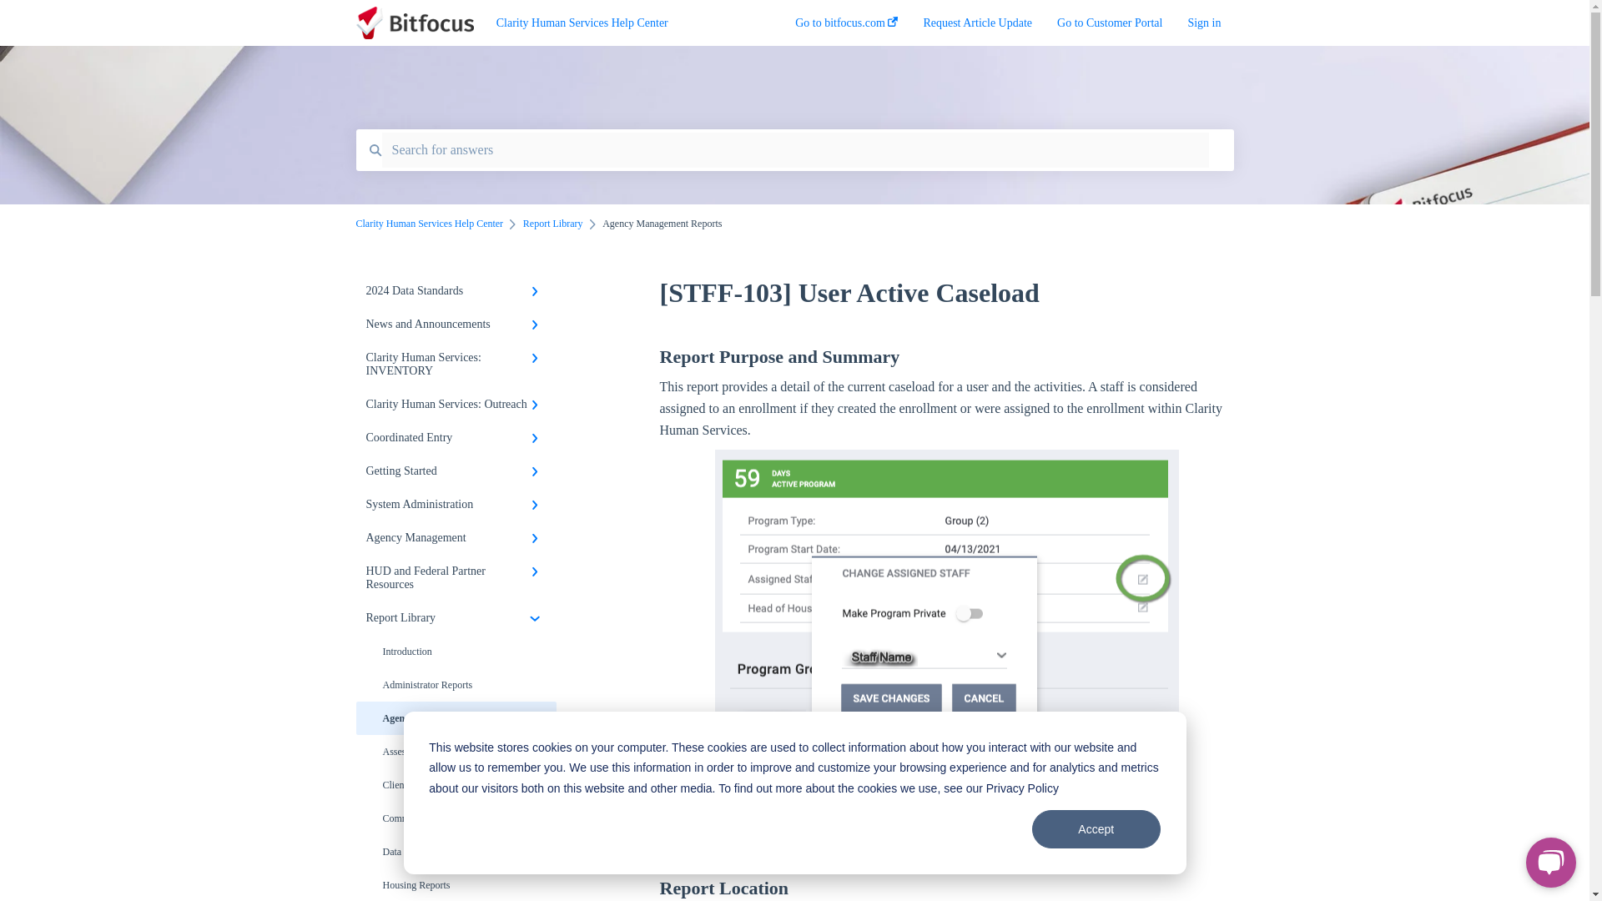 The width and height of the screenshot is (1602, 901). I want to click on Go to bitfocus.com, so click(846, 28).